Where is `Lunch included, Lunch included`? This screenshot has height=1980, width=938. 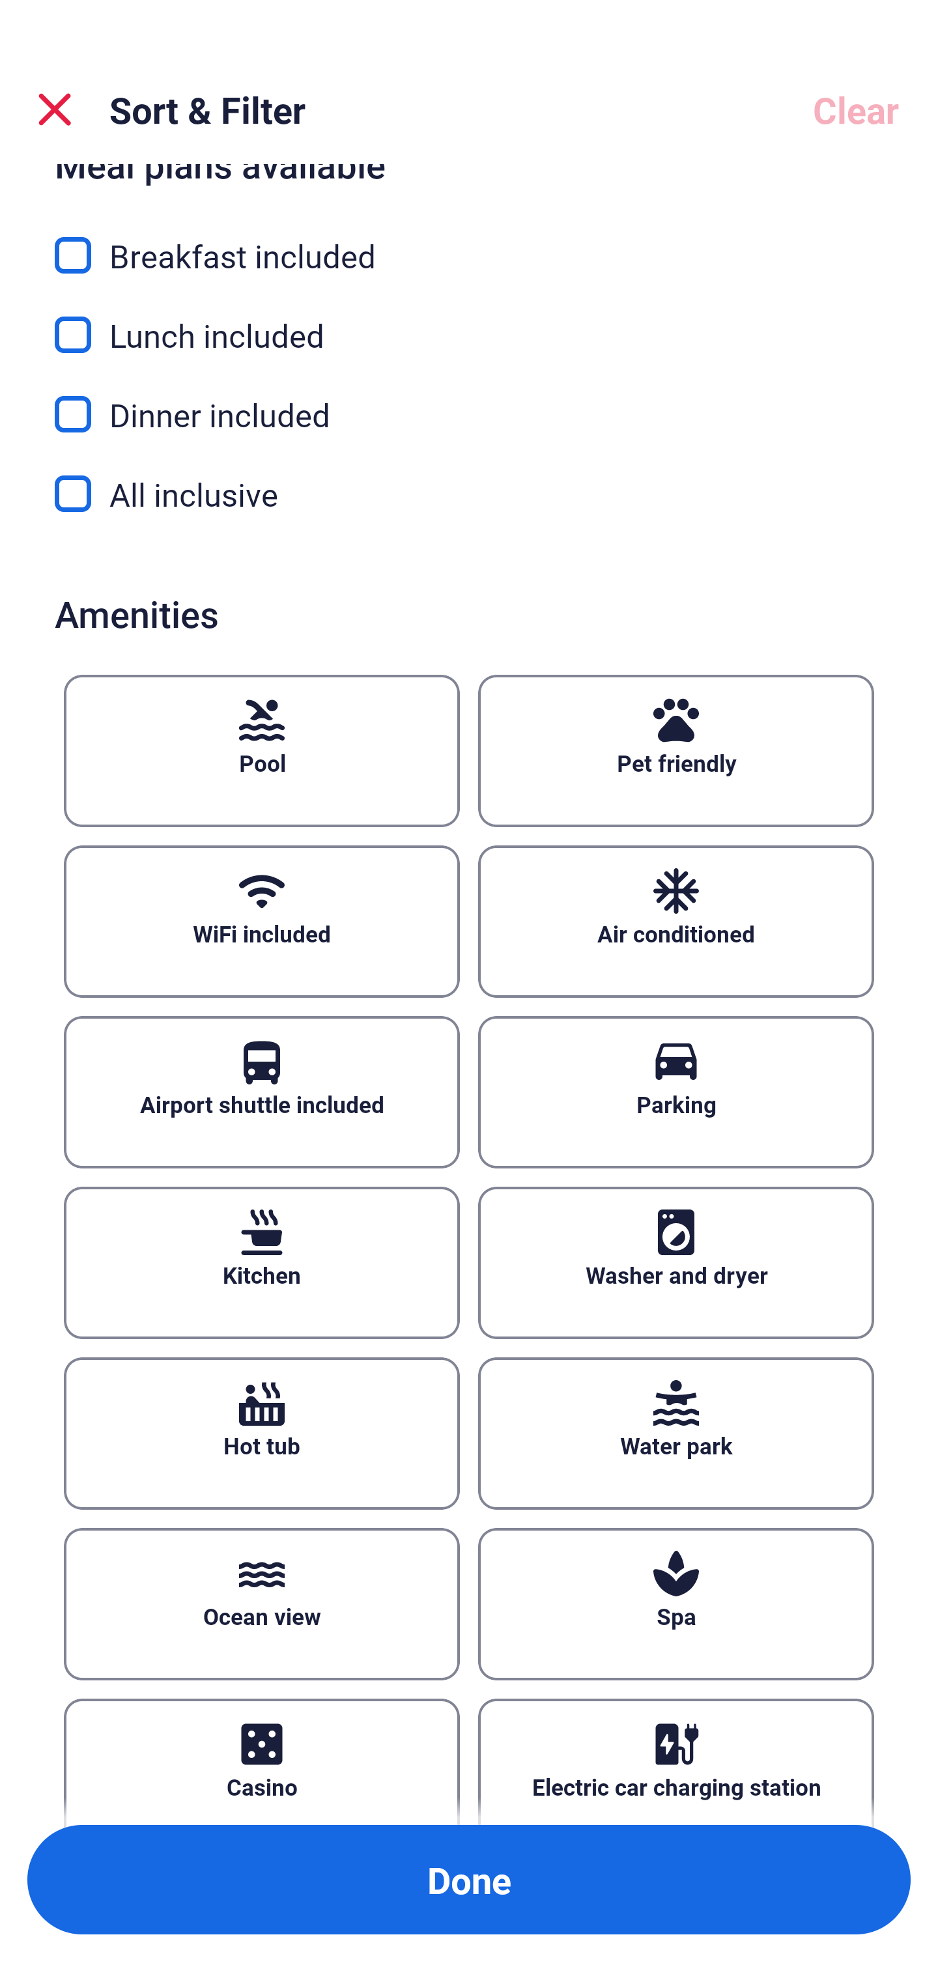 Lunch included, Lunch included is located at coordinates (469, 320).